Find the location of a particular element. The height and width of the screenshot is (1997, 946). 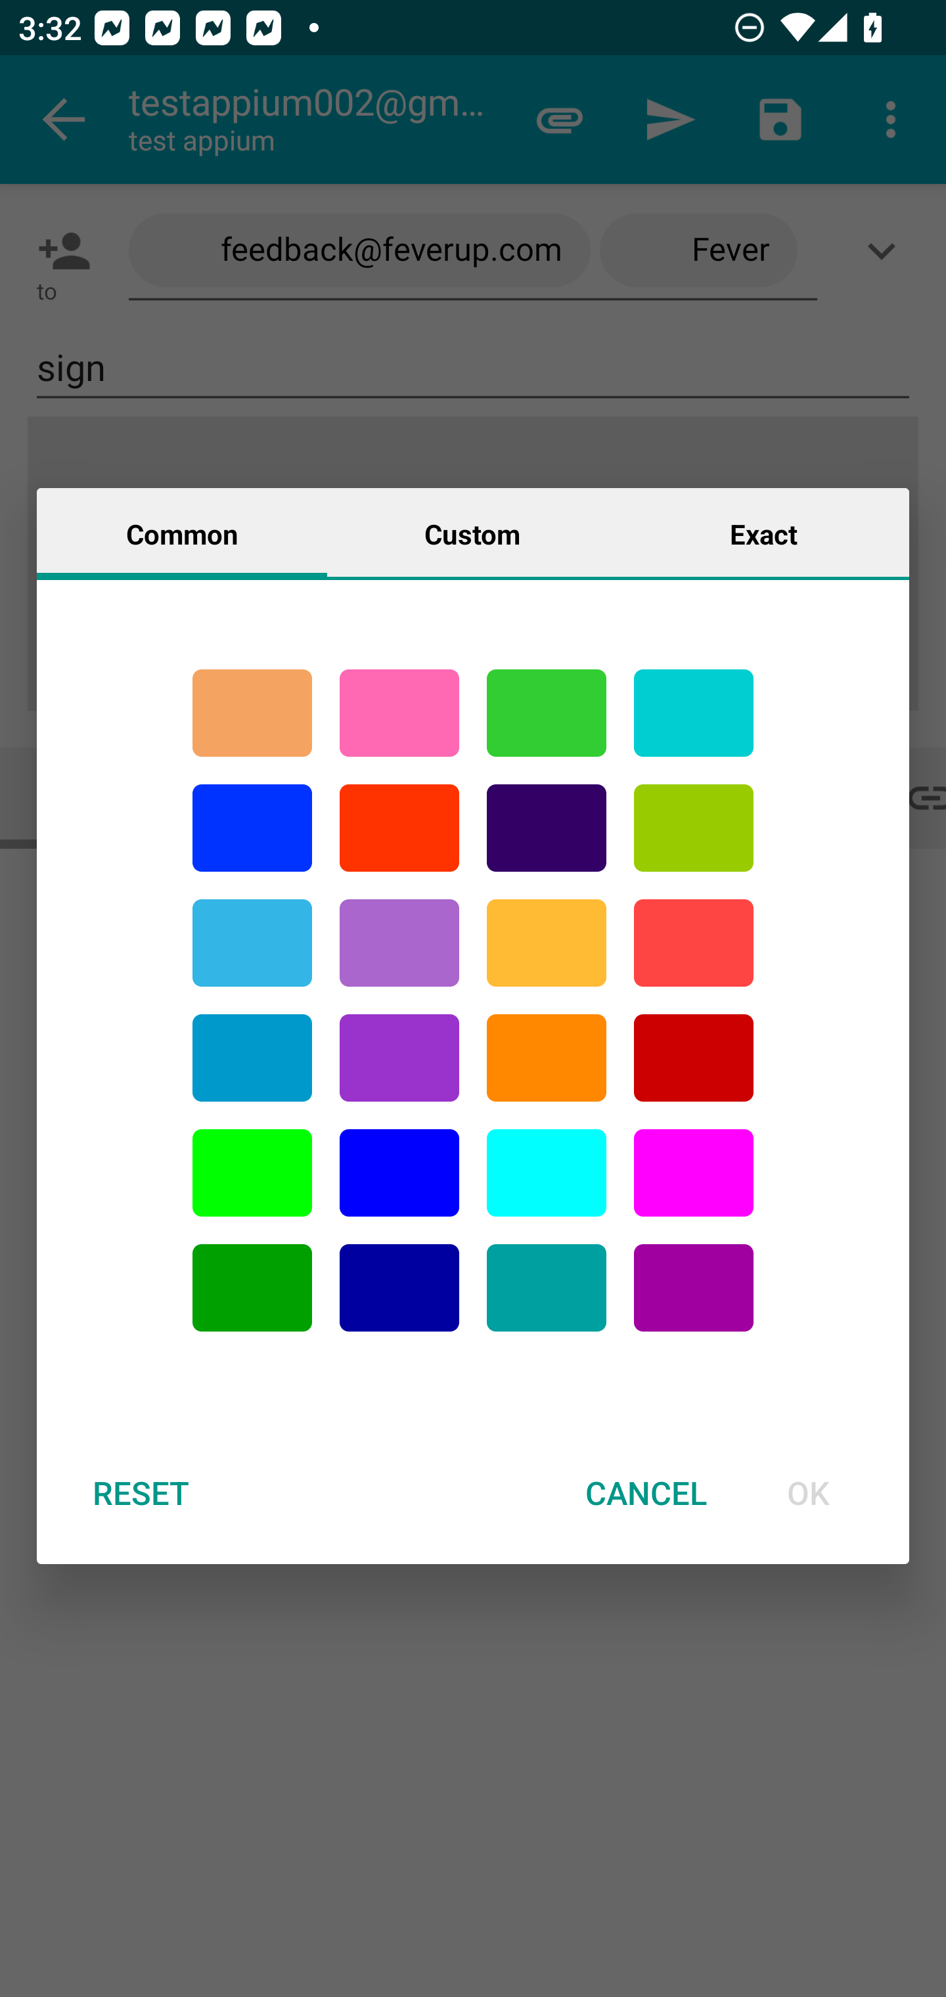

Peach is located at coordinates (252, 713).